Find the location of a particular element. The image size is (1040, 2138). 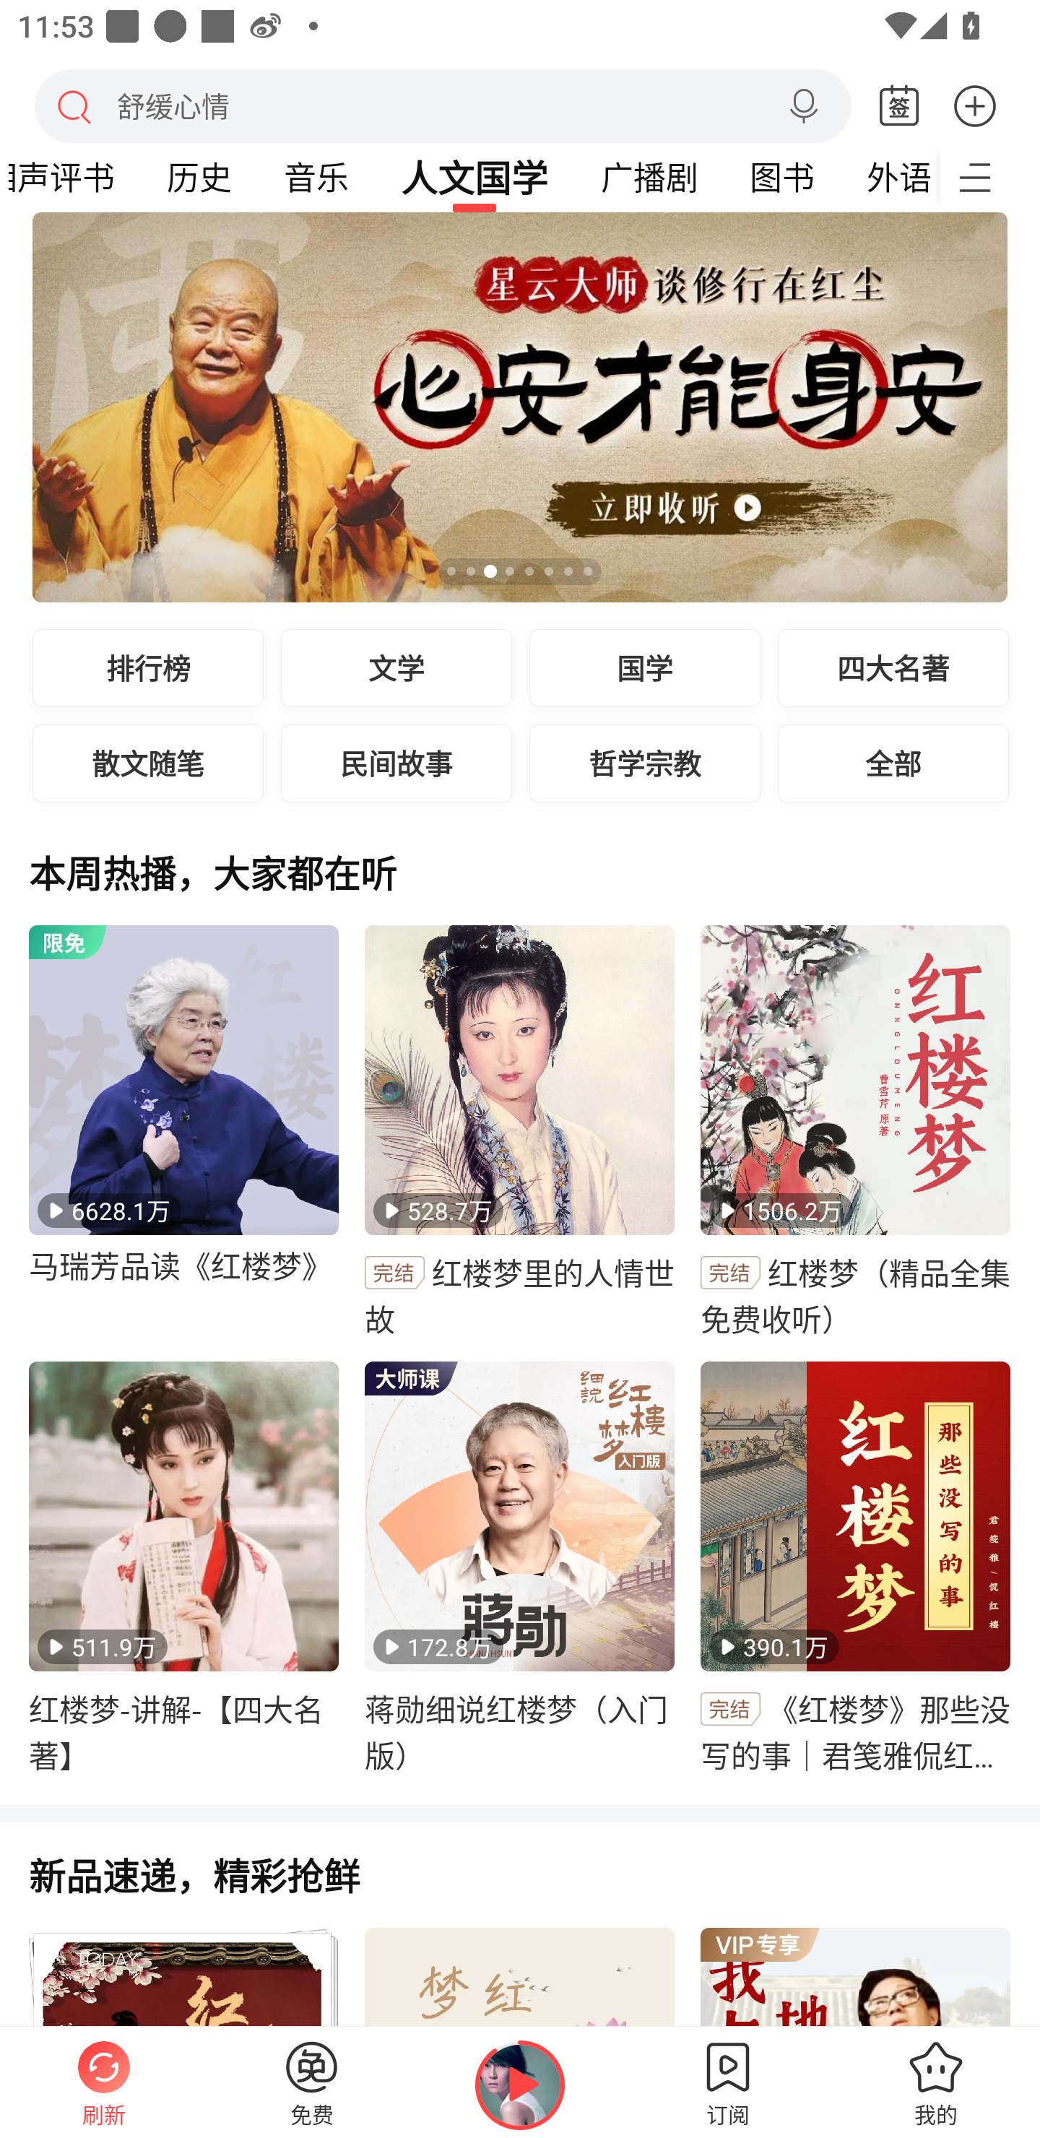

本周热播，大家都在听 is located at coordinates (520, 887).